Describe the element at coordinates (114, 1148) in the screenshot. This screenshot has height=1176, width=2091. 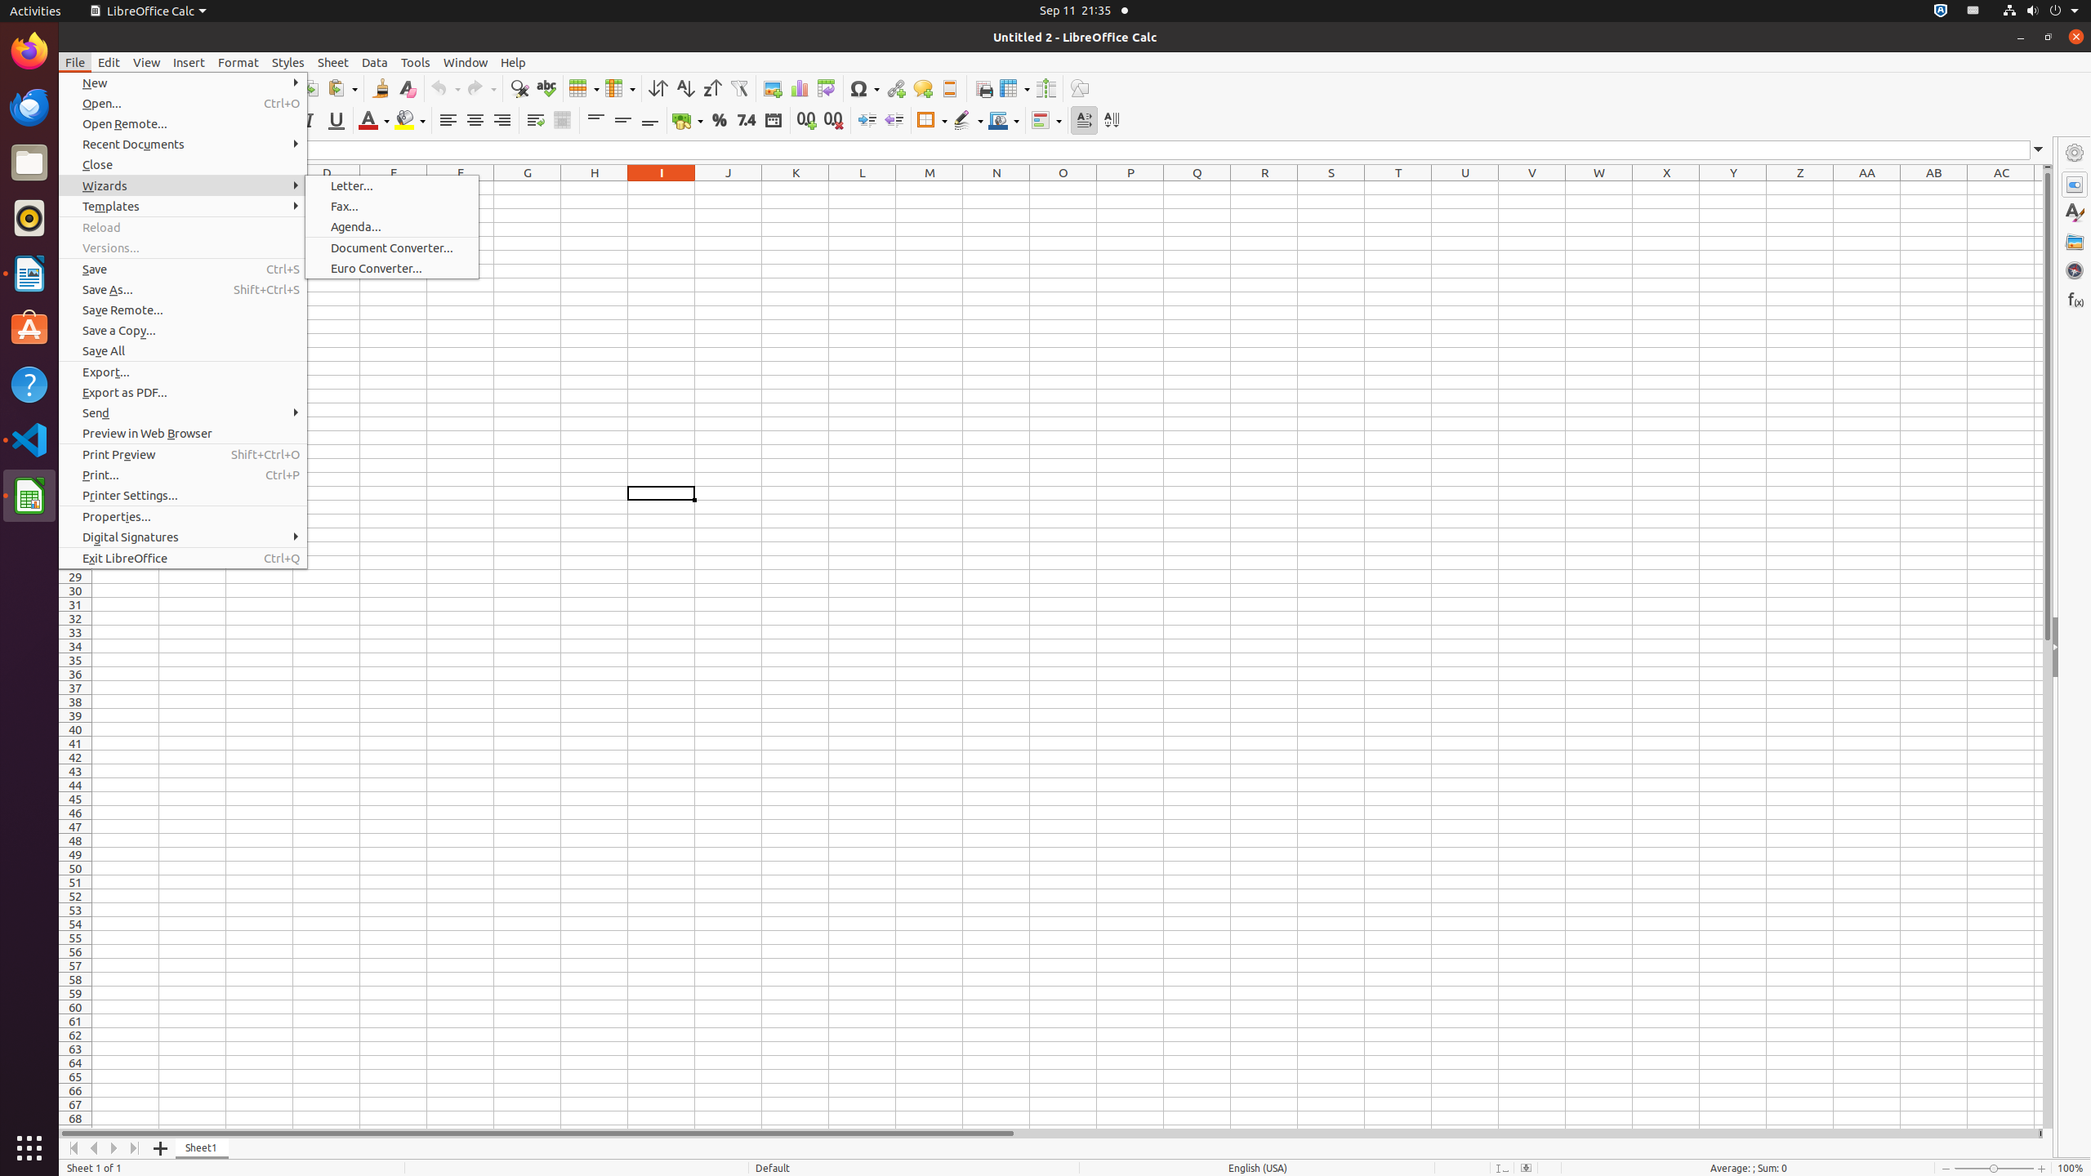
I see `Move Right` at that location.